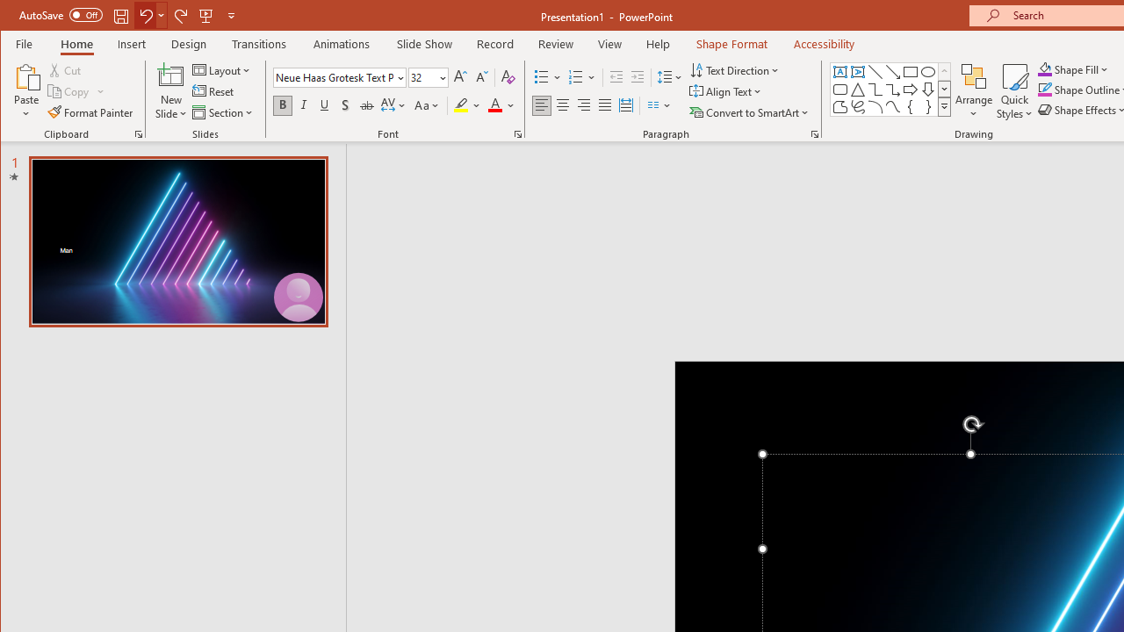 This screenshot has width=1124, height=632. What do you see at coordinates (441, 77) in the screenshot?
I see `Open` at bounding box center [441, 77].